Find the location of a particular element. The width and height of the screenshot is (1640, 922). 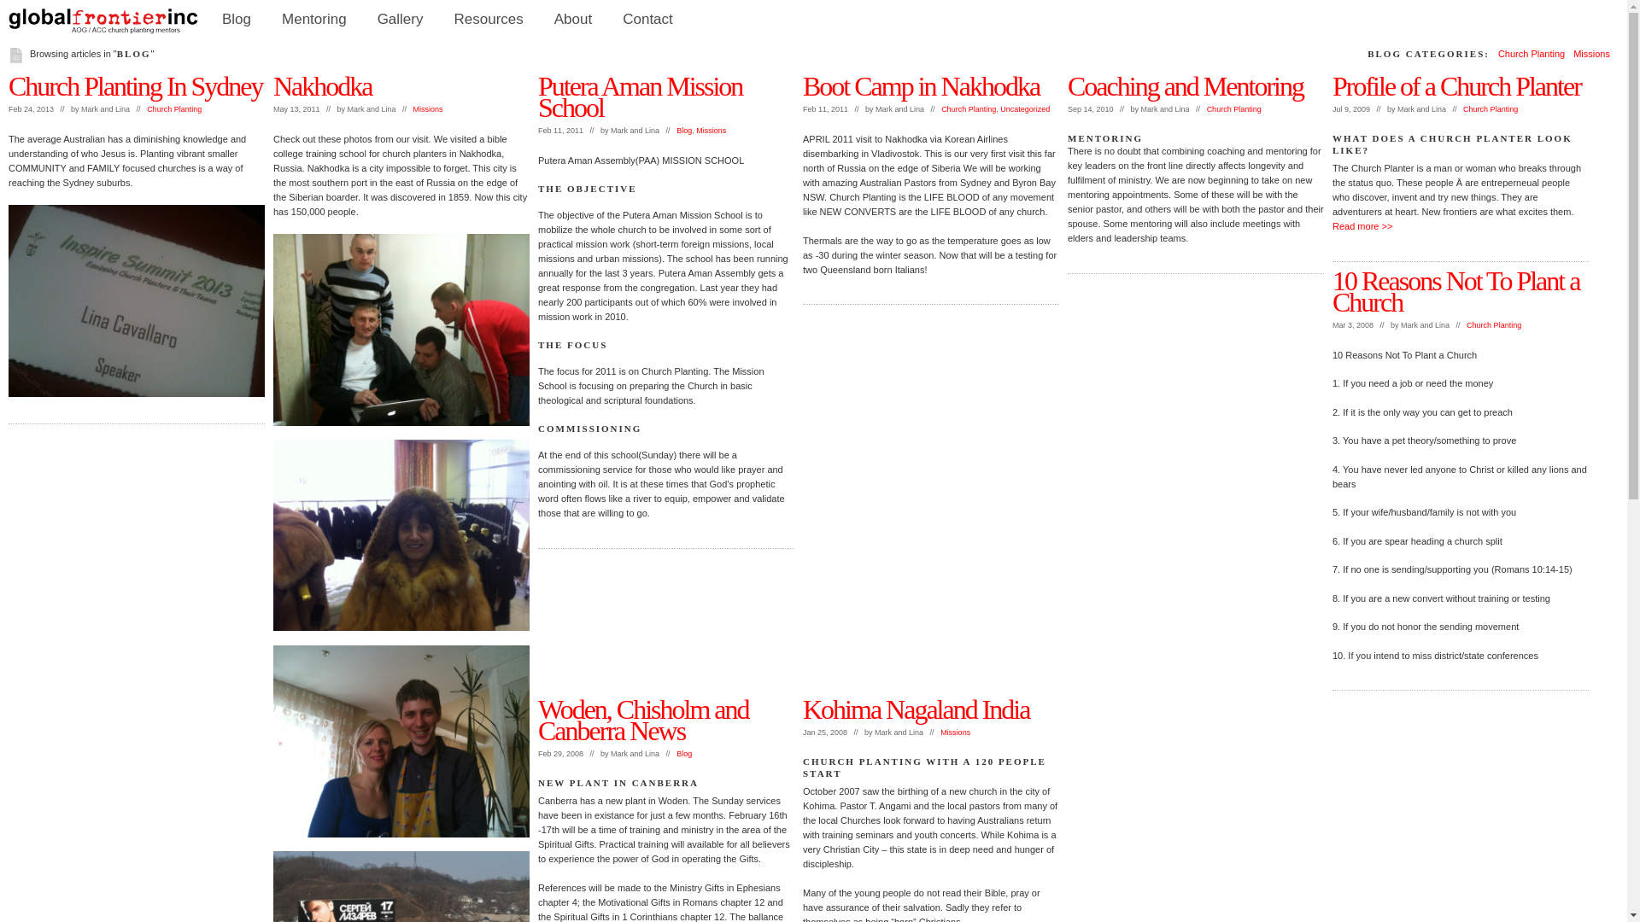

Blog is located at coordinates (684, 754).